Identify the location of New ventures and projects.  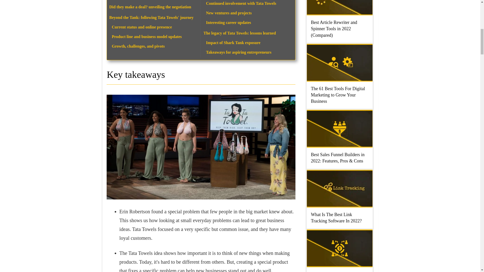
(229, 13).